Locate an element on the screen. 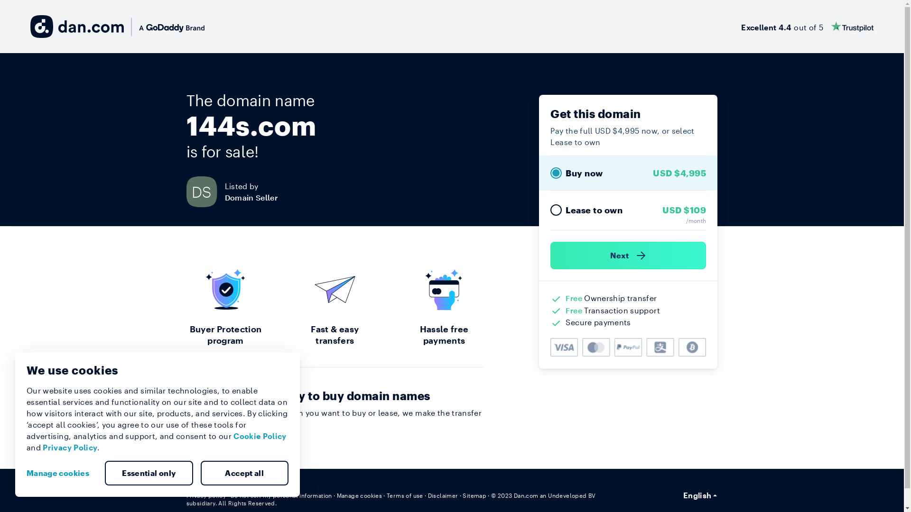 The height and width of the screenshot is (512, 911). Next
) is located at coordinates (628, 256).